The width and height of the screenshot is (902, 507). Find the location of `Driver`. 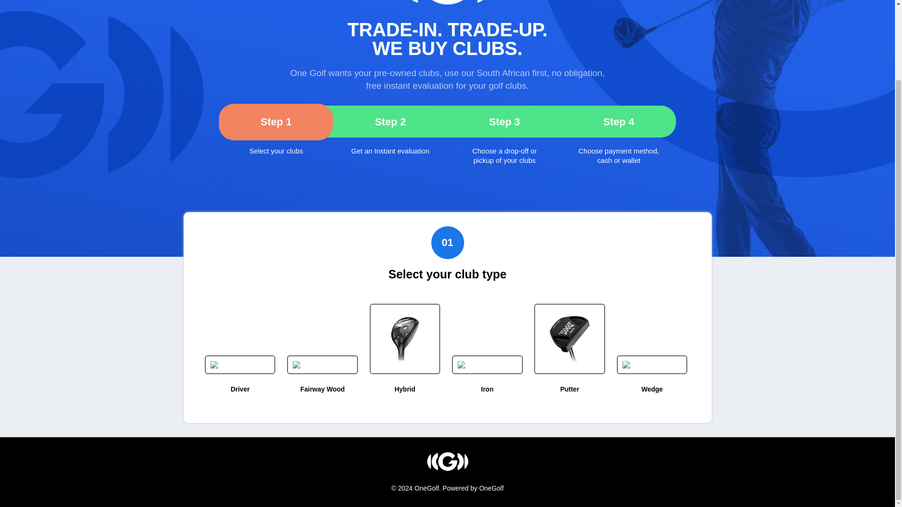

Driver is located at coordinates (240, 389).